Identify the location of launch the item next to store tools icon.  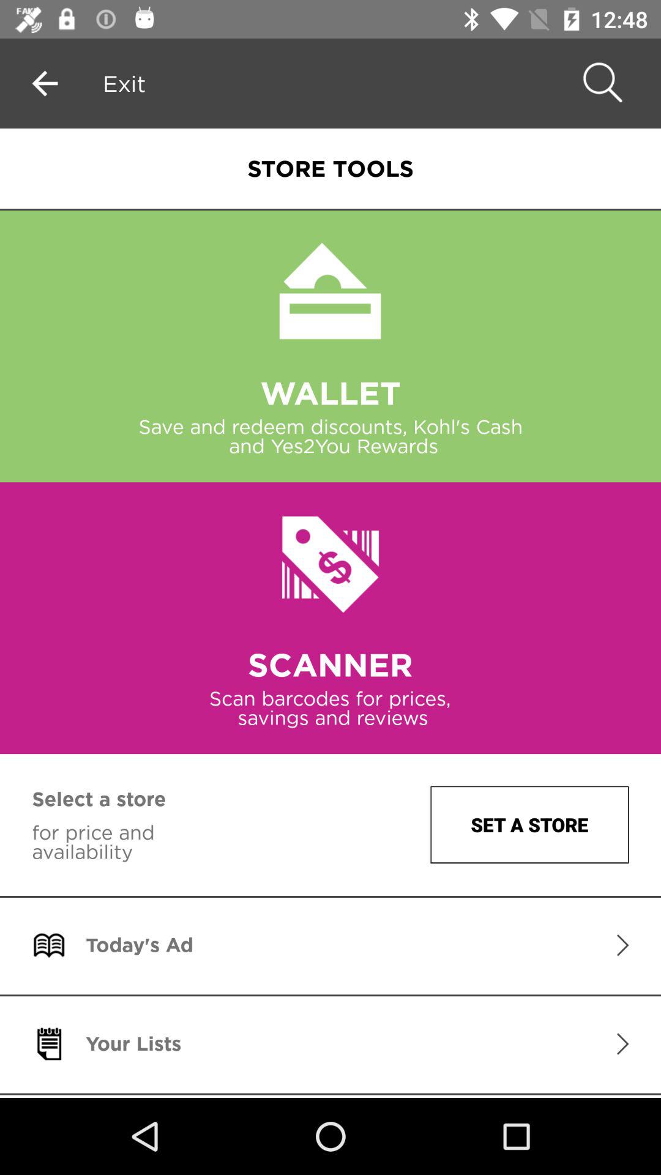
(124, 83).